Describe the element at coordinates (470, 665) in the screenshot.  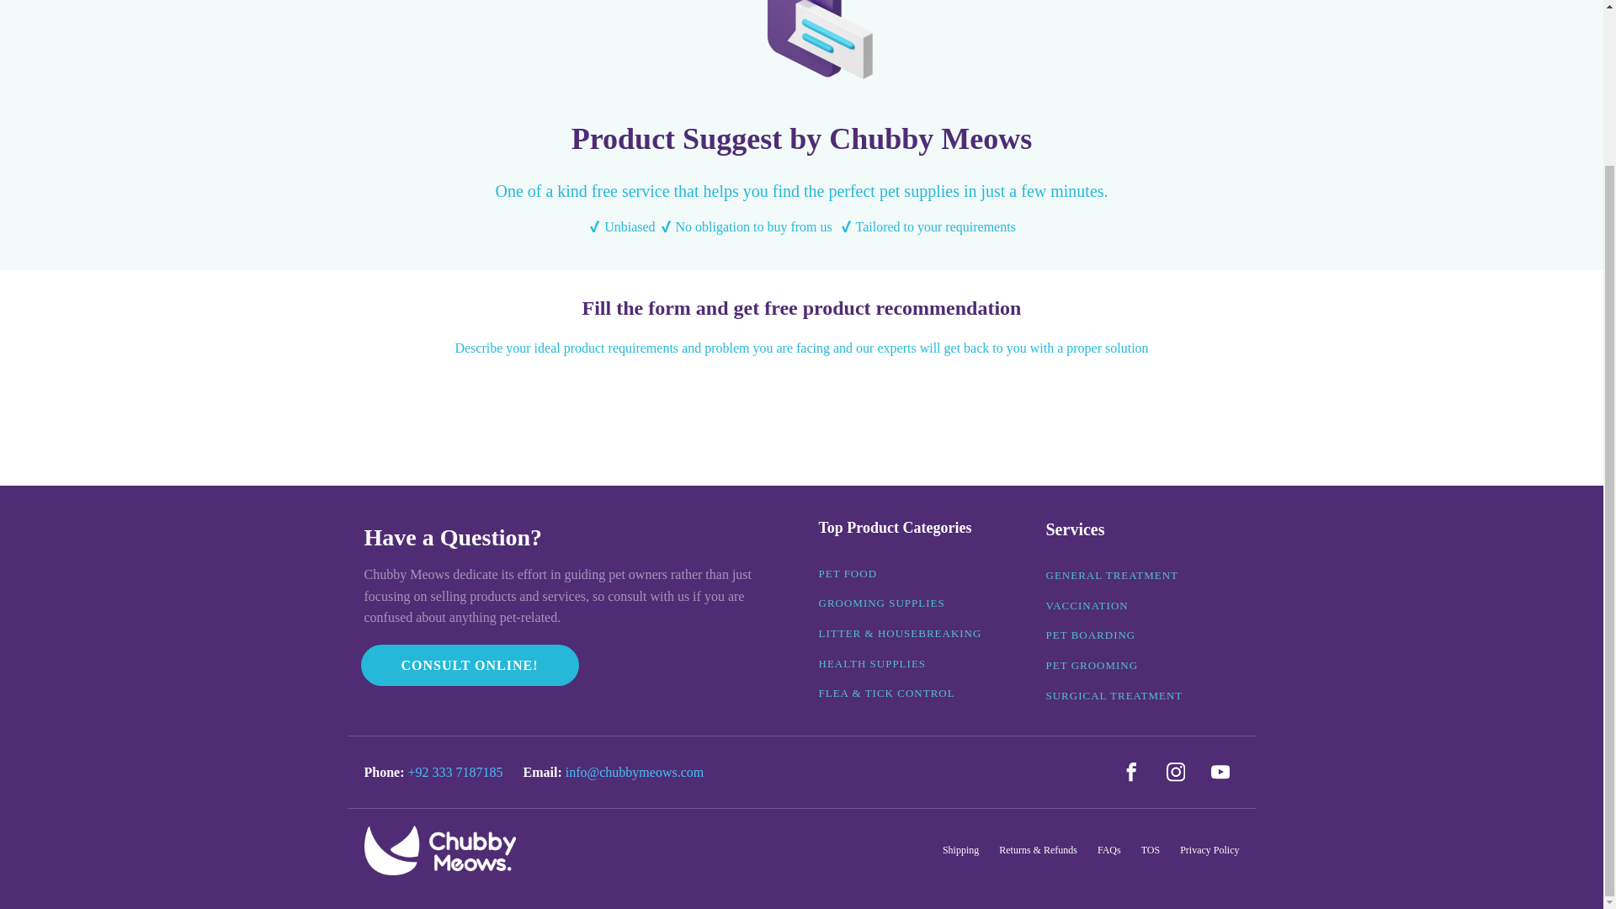
I see `CONSULT ONLINE!` at that location.